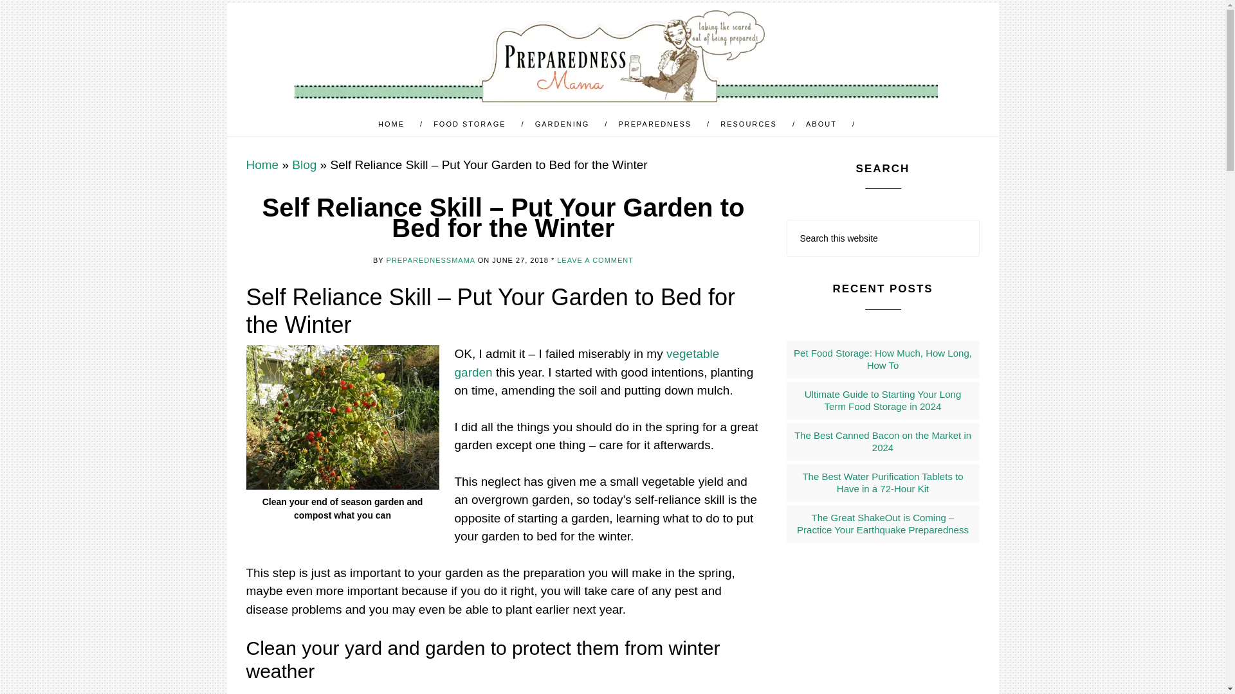 The width and height of the screenshot is (1235, 694). What do you see at coordinates (594, 260) in the screenshot?
I see `LEAVE A COMMENT` at bounding box center [594, 260].